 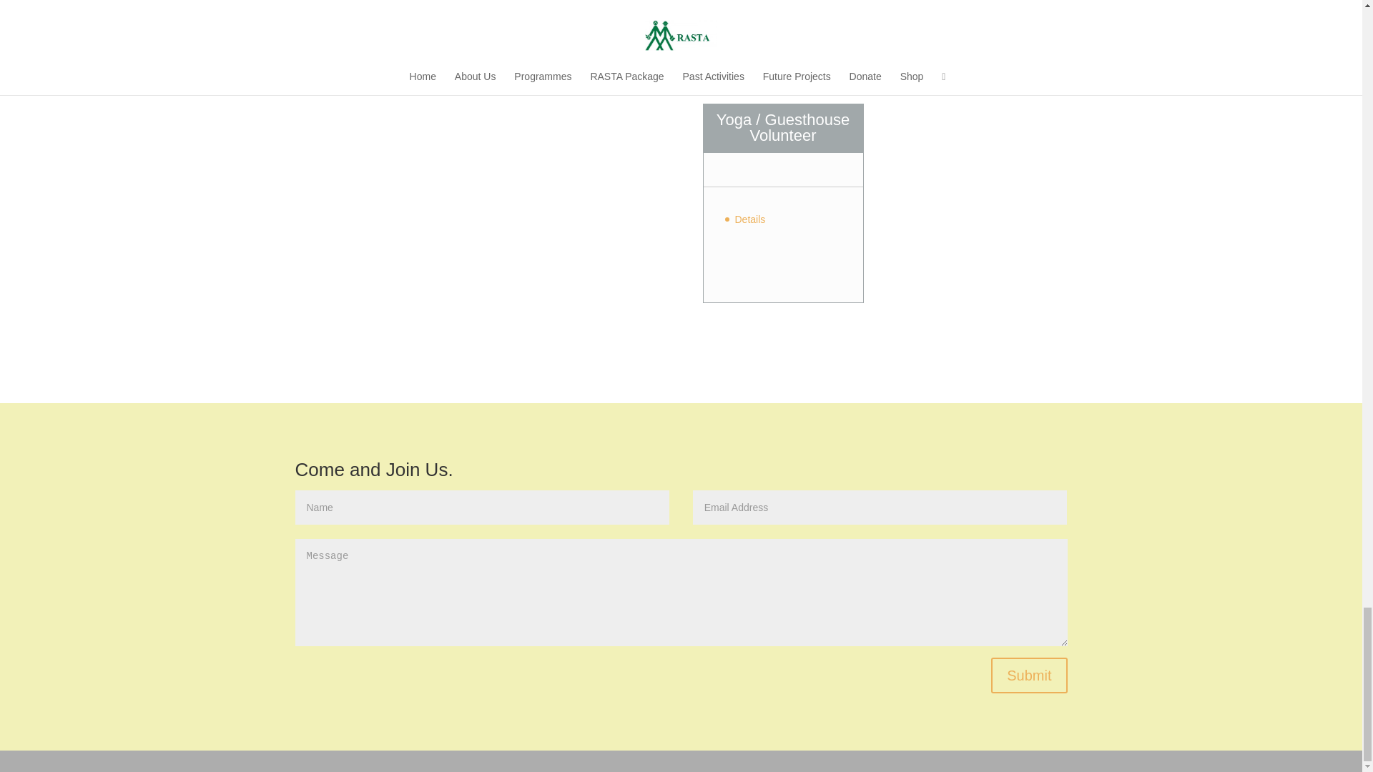 What do you see at coordinates (482, 508) in the screenshot?
I see `Name` at bounding box center [482, 508].